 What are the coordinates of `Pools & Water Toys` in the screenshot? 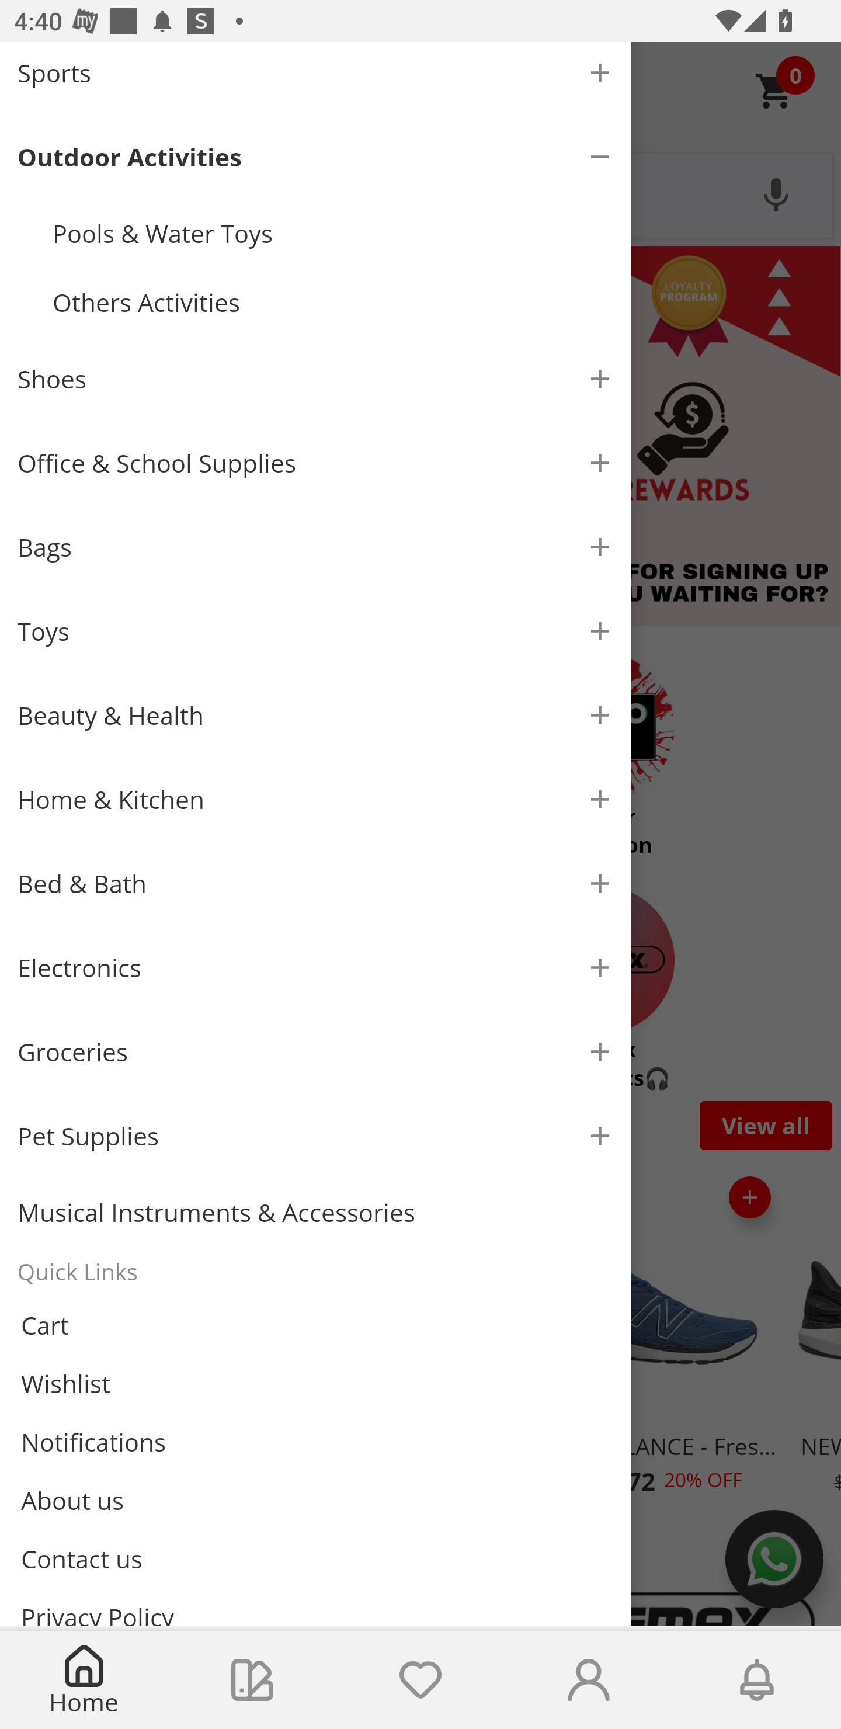 It's located at (333, 233).